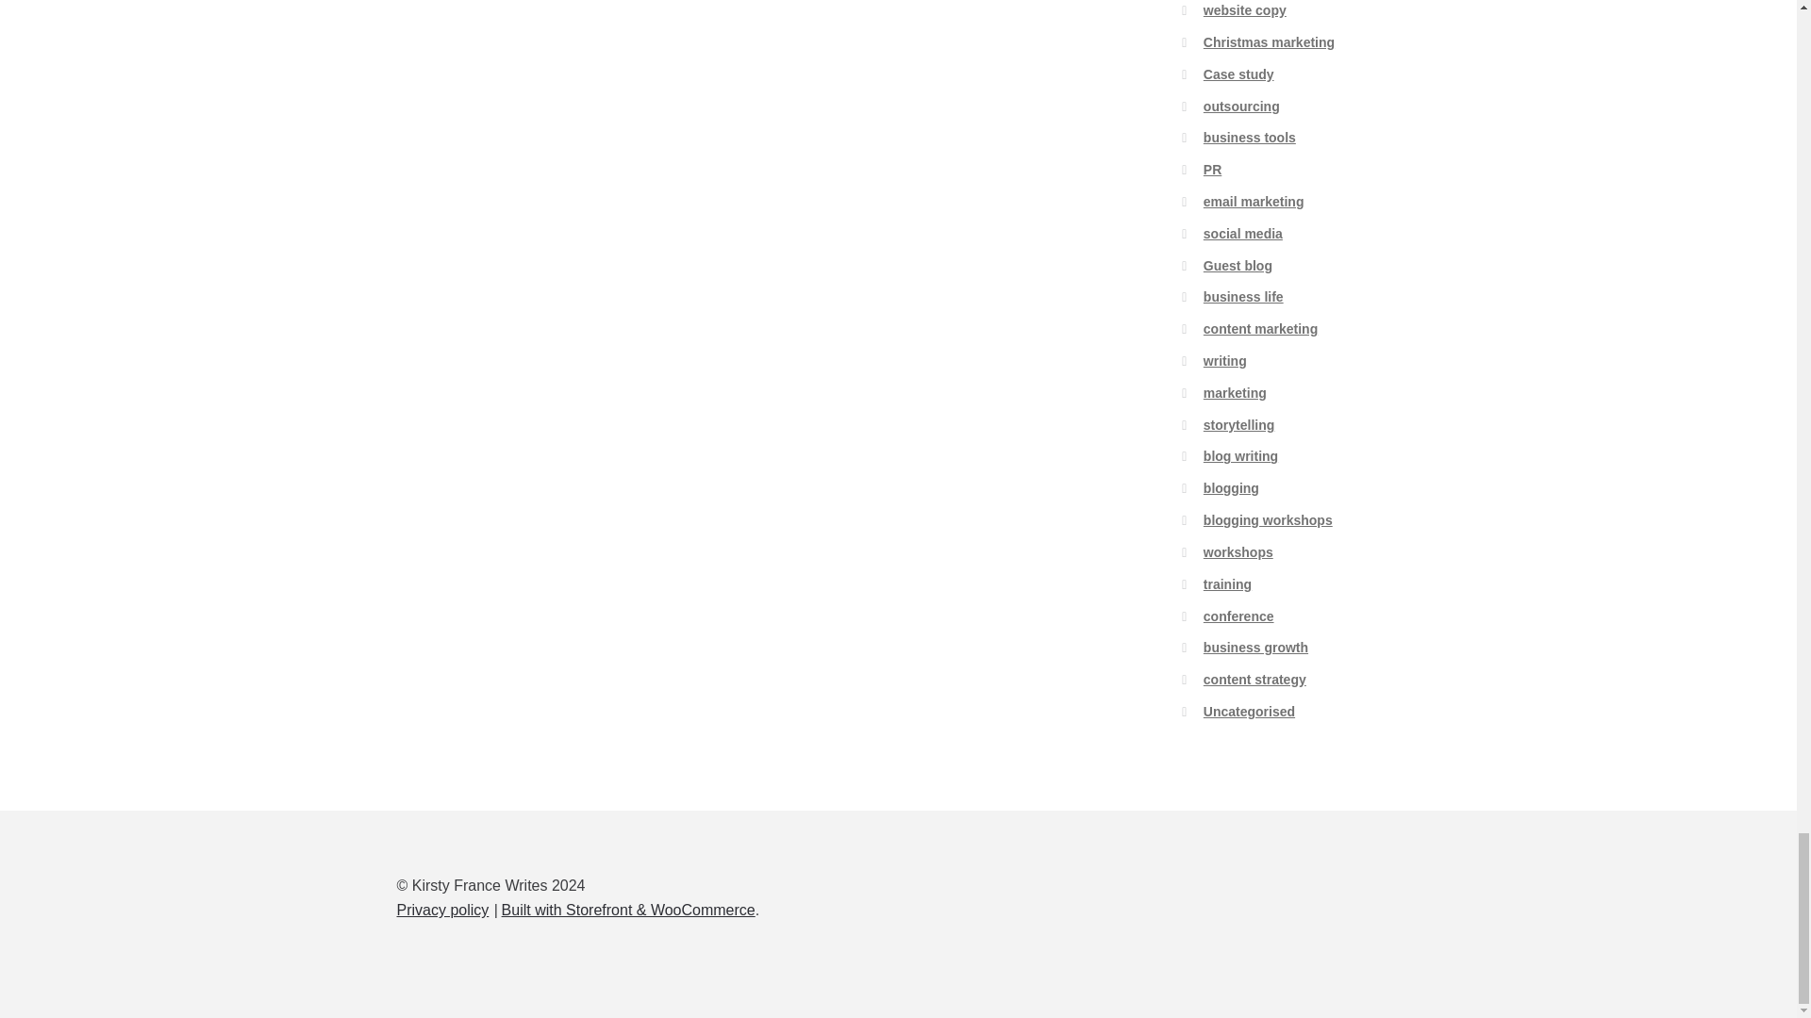 The width and height of the screenshot is (1811, 1018). Describe the element at coordinates (628, 910) in the screenshot. I see `WooCommerce - The Best eCommerce Platform for WordPress` at that location.